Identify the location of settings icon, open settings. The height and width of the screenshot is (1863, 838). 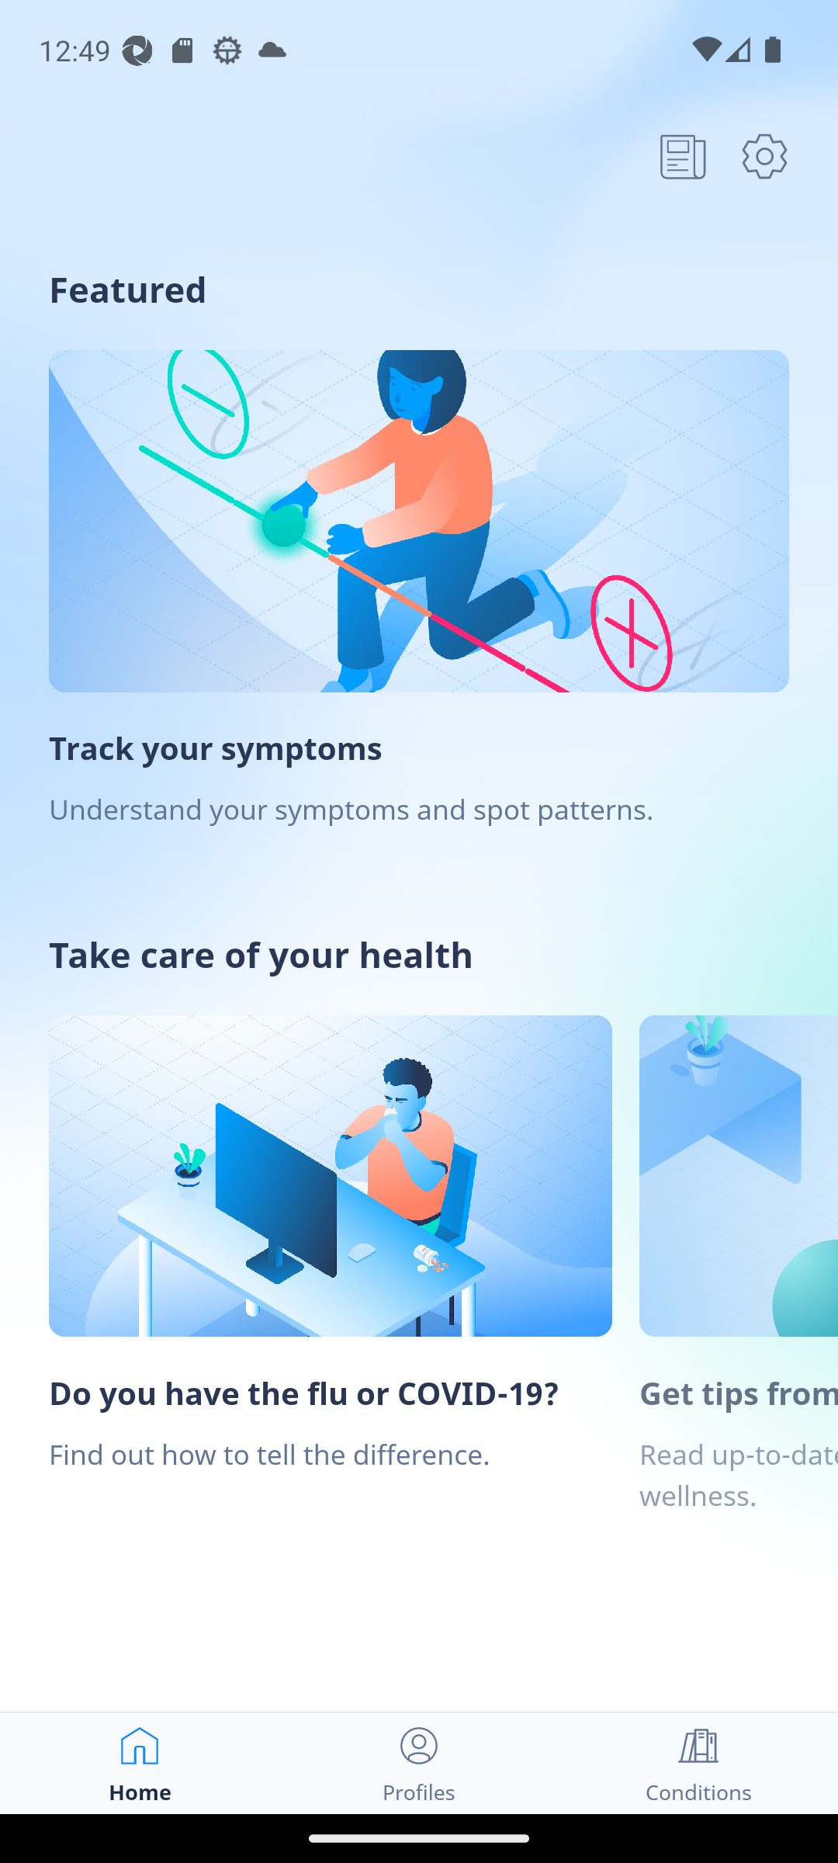
(764, 156).